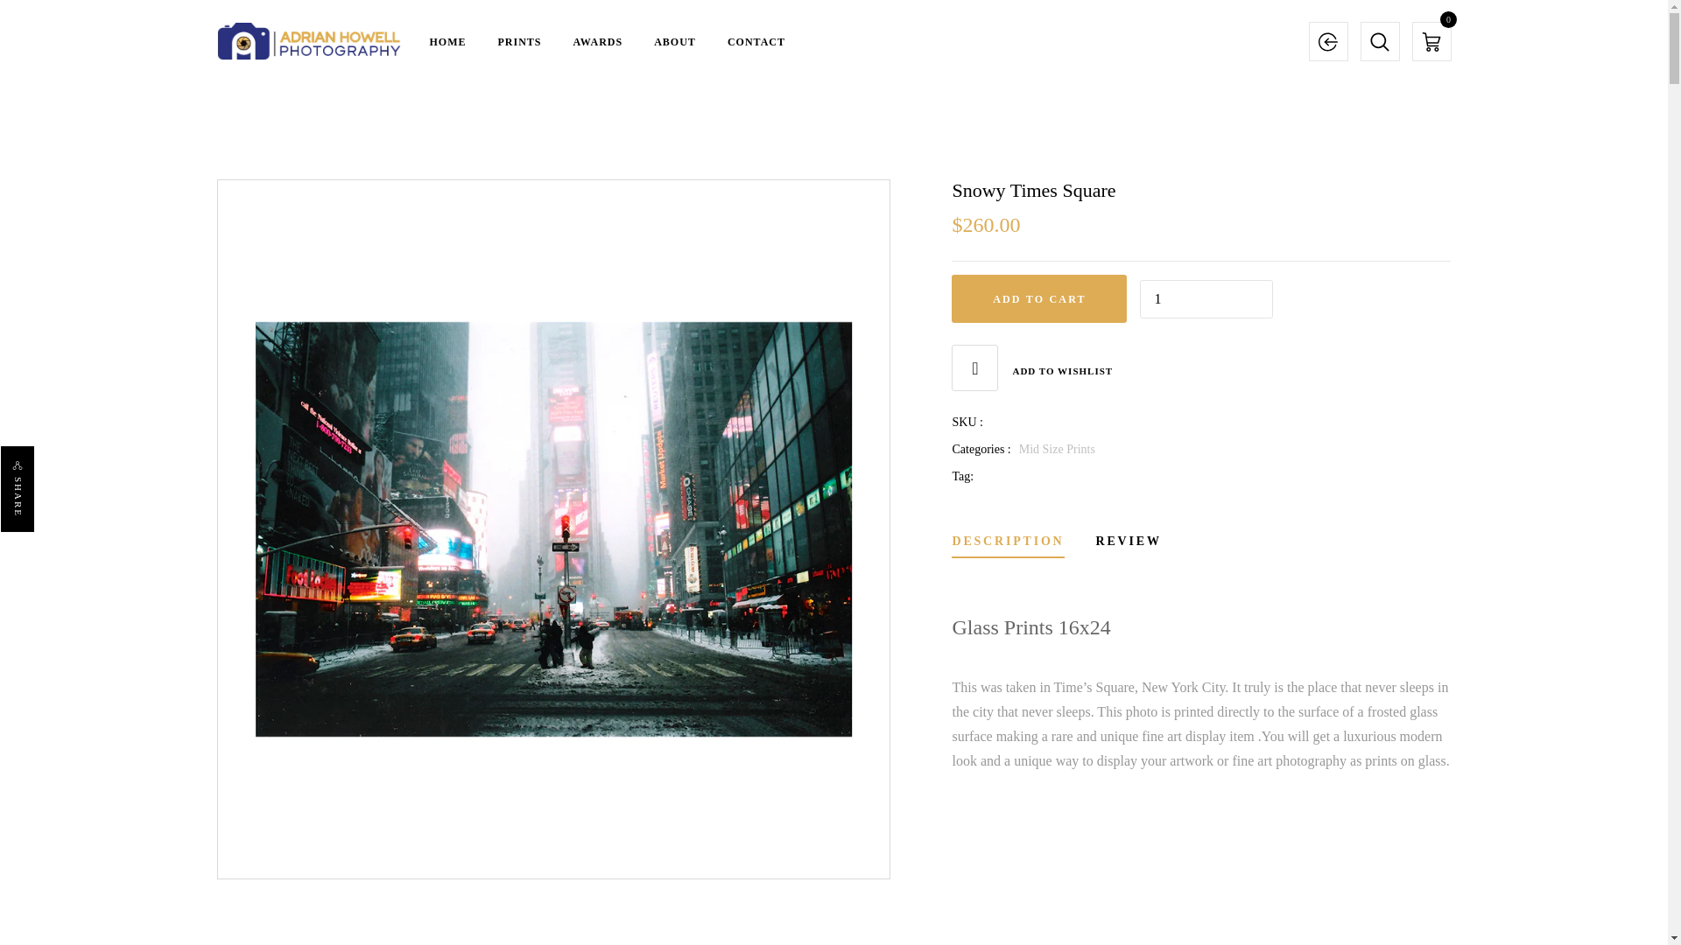 The image size is (1681, 945). Describe the element at coordinates (447, 40) in the screenshot. I see `HOME` at that location.